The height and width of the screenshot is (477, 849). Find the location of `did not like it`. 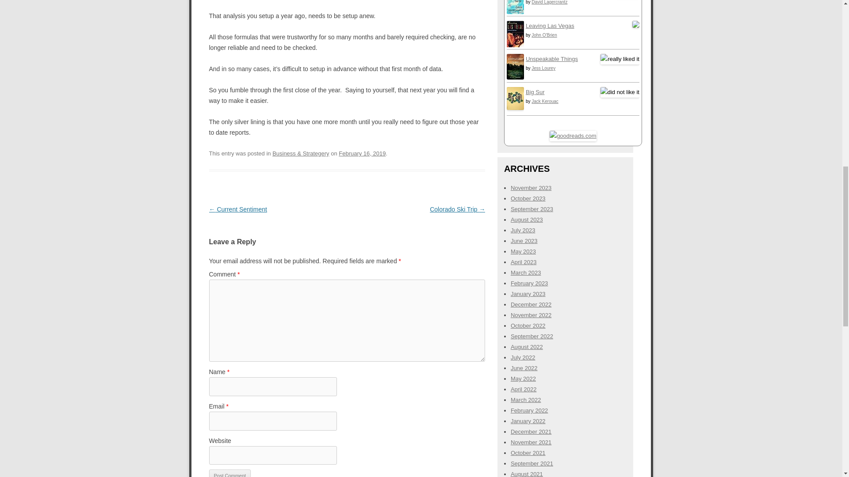

did not like it is located at coordinates (620, 92).